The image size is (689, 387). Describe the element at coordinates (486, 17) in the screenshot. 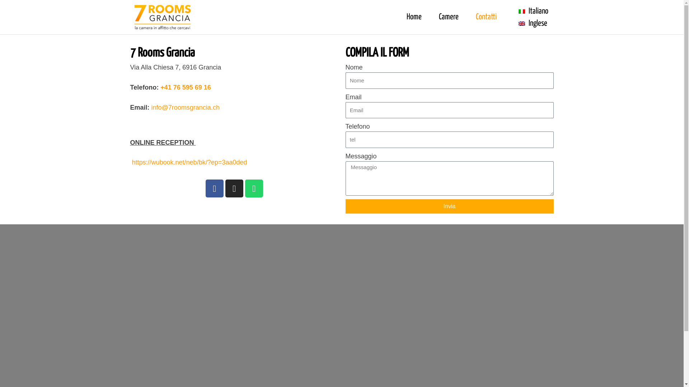

I see `Contatti` at that location.